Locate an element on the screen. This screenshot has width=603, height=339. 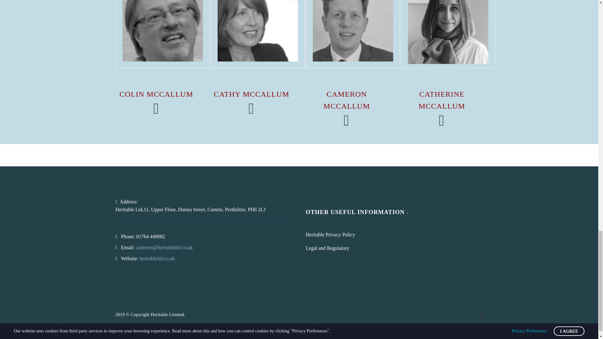
Heritable Privacy Policy is located at coordinates (330, 234).